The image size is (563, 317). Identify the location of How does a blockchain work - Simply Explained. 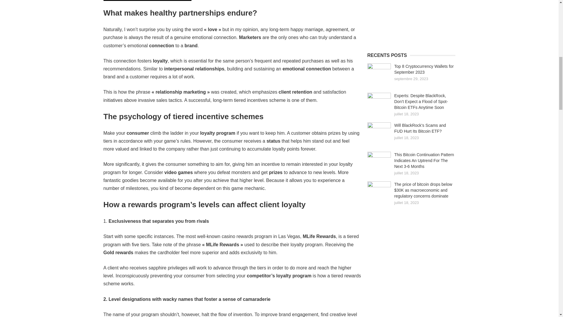
(411, 21).